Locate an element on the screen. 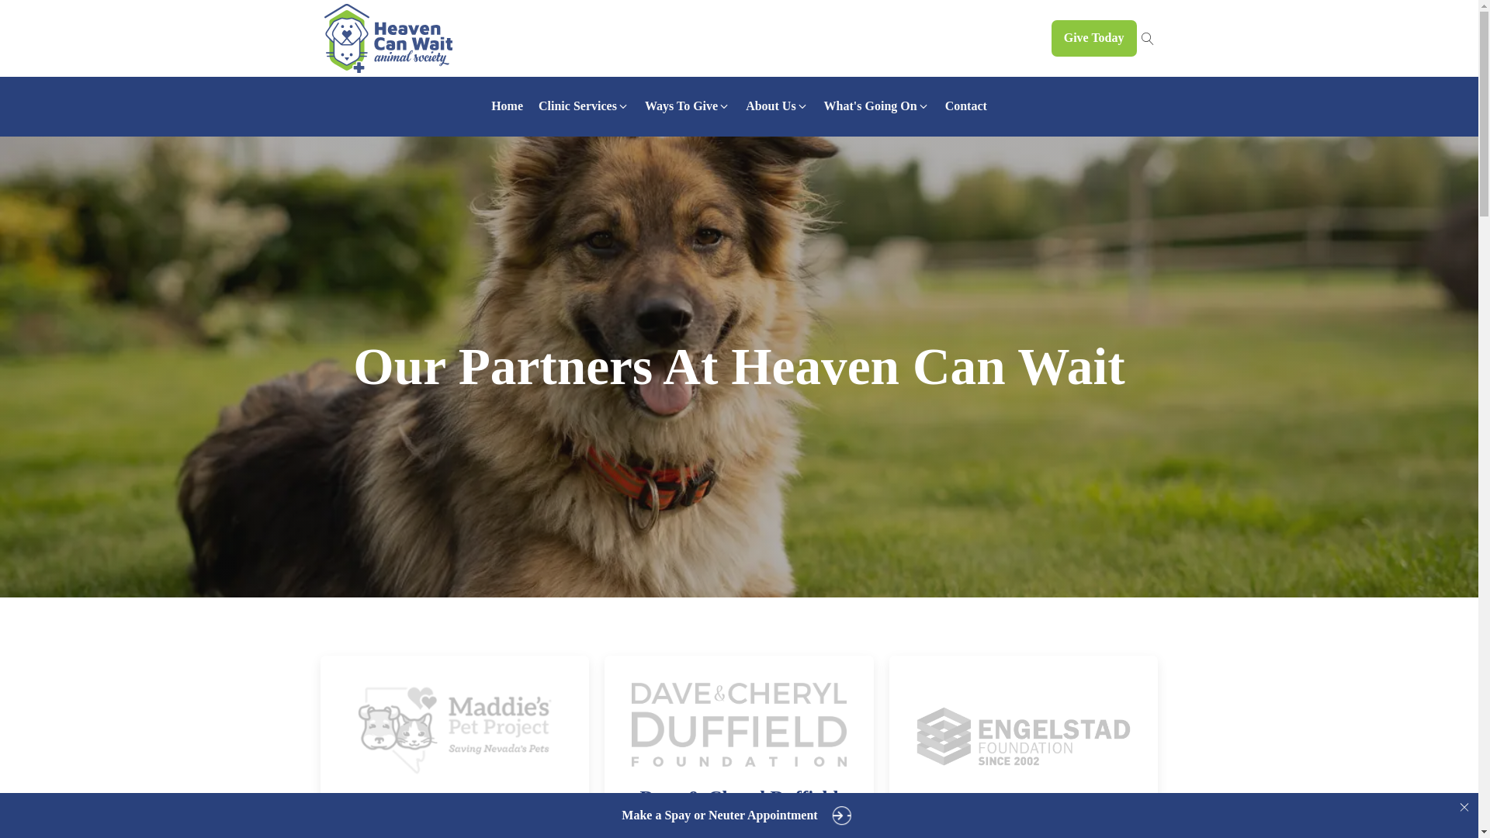  About Us is located at coordinates (776, 106).